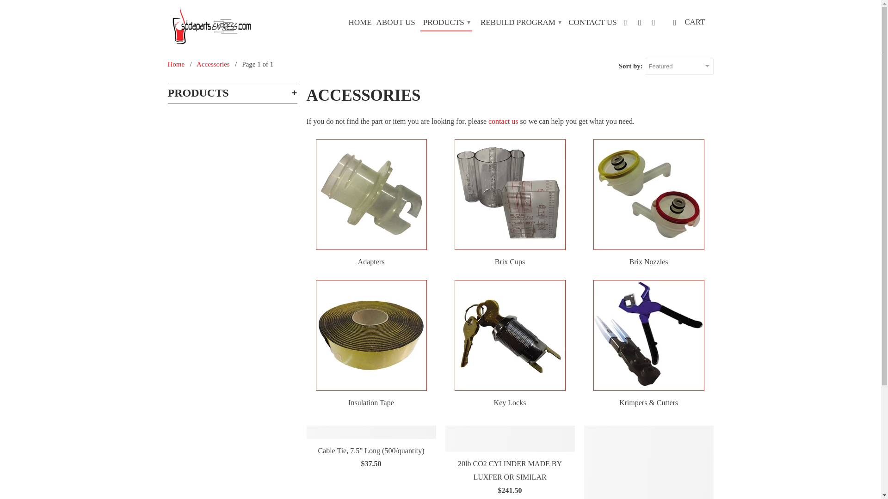 The width and height of the screenshot is (888, 499). I want to click on sodapartsexpress.com, so click(211, 26).